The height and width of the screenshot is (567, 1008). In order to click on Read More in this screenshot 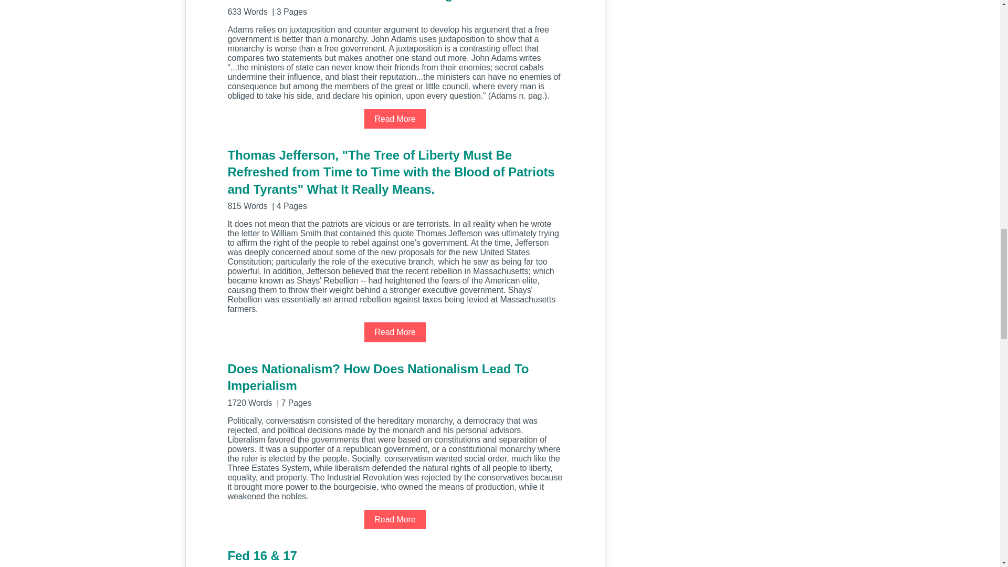, I will do `click(395, 519)`.